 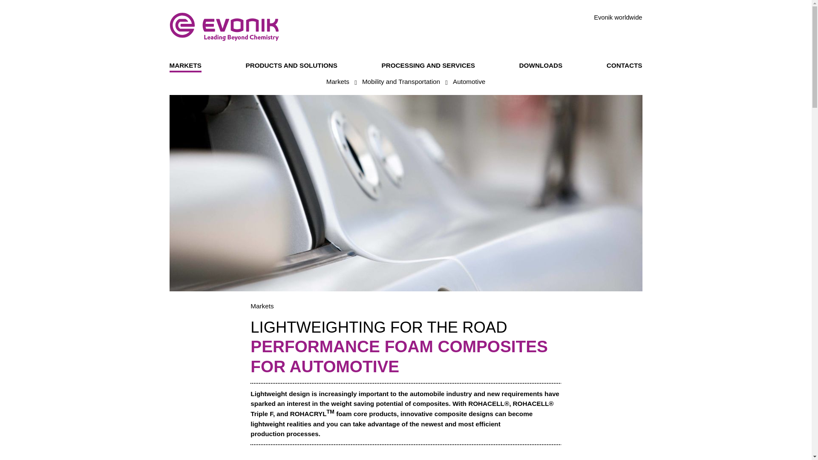 I want to click on Automotive, so click(x=469, y=83).